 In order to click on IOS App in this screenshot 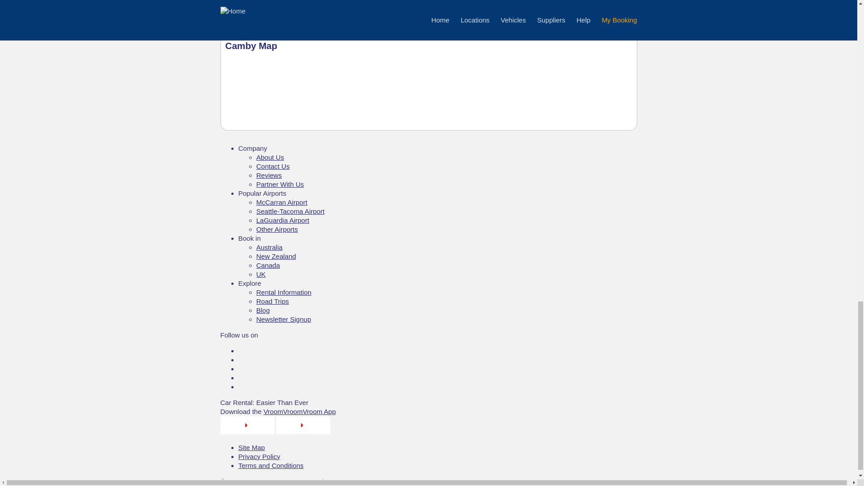, I will do `click(247, 432)`.